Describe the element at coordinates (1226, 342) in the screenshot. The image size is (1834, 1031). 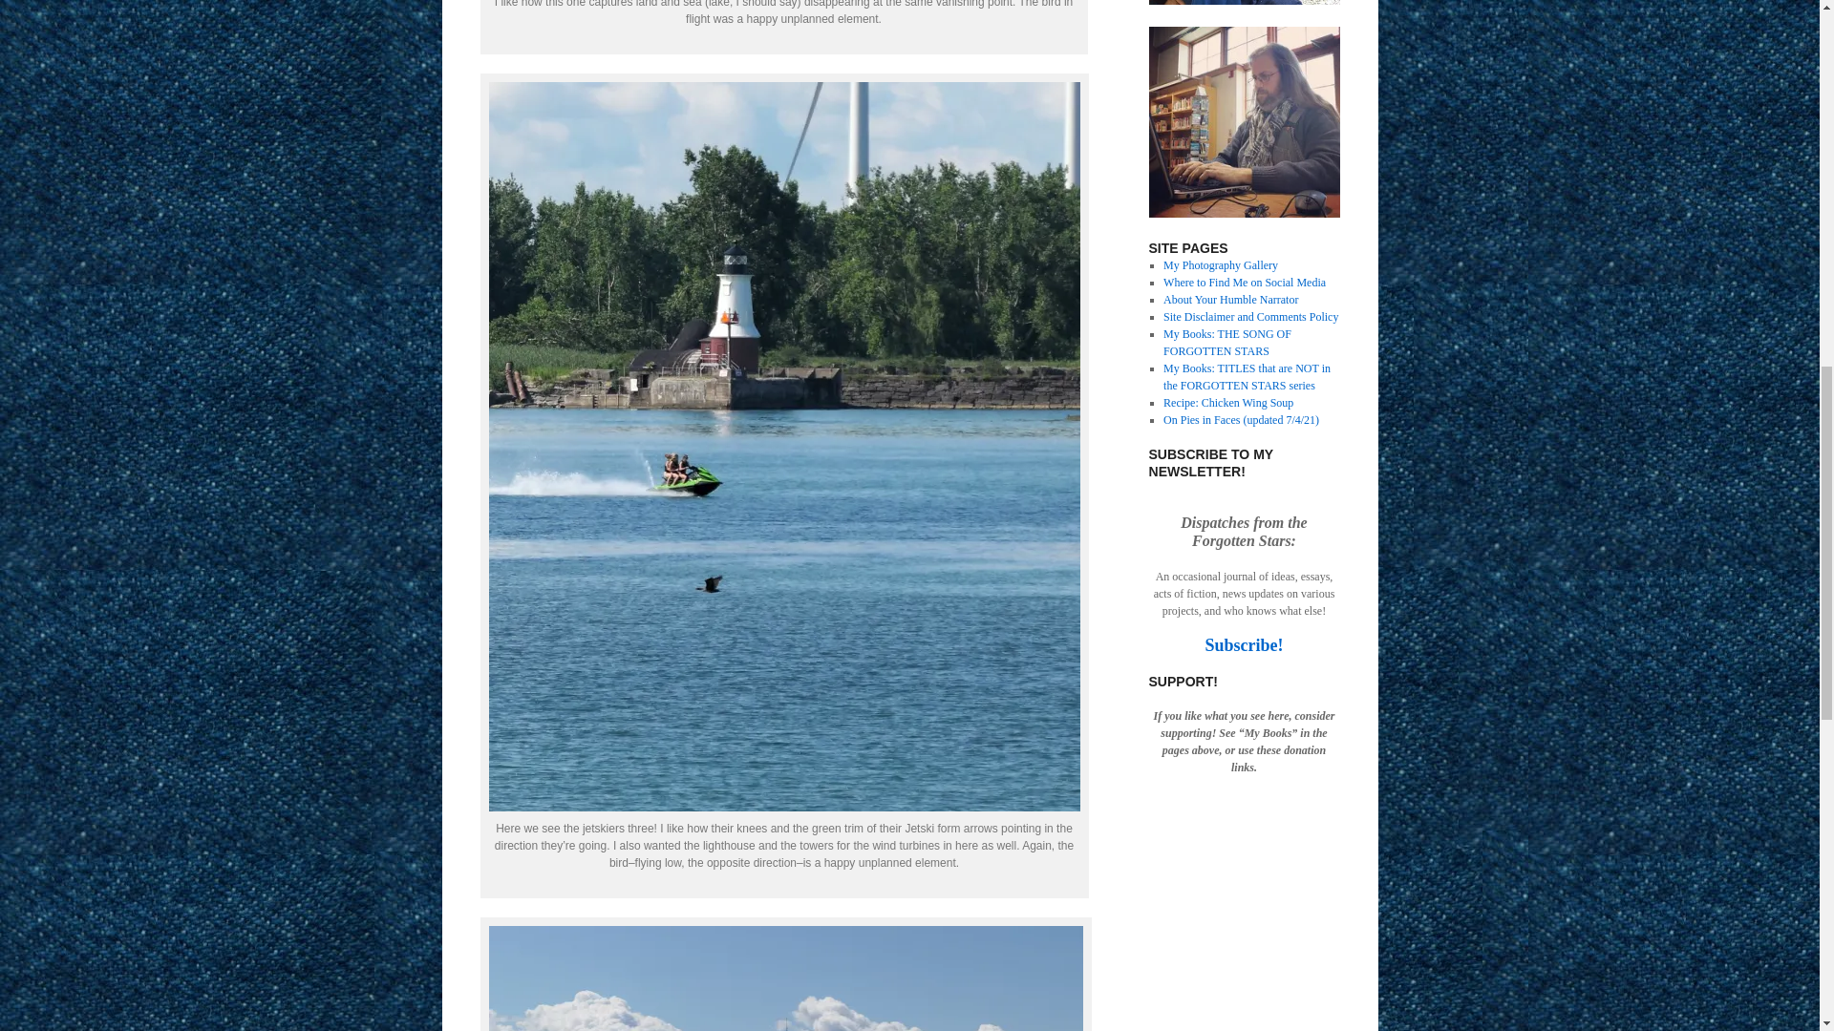
I see `My Books: THE SONG OF FORGOTTEN STARS` at that location.